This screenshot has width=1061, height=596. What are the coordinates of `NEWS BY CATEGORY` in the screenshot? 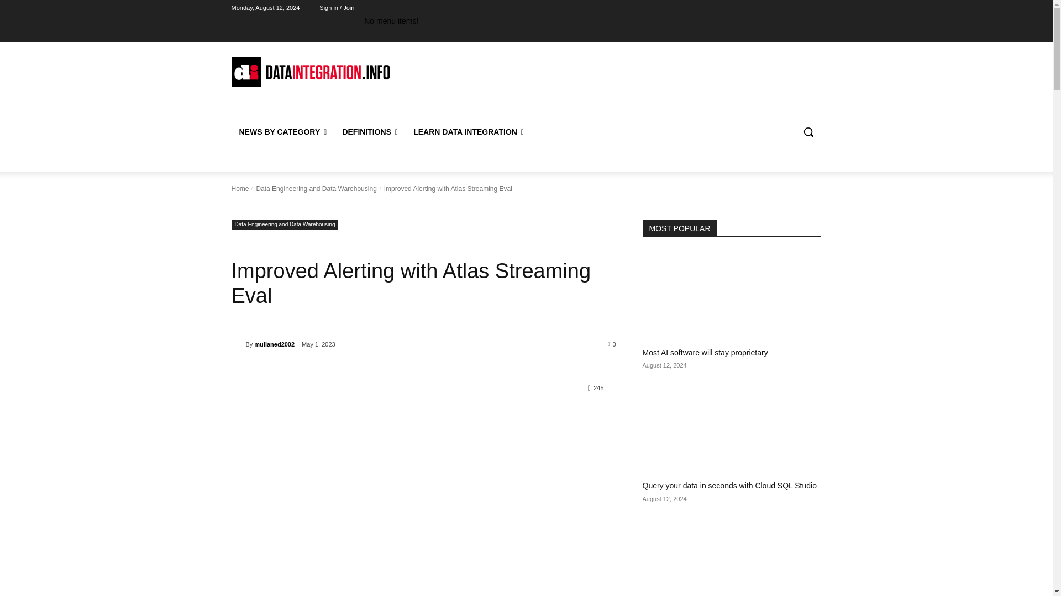 It's located at (282, 131).